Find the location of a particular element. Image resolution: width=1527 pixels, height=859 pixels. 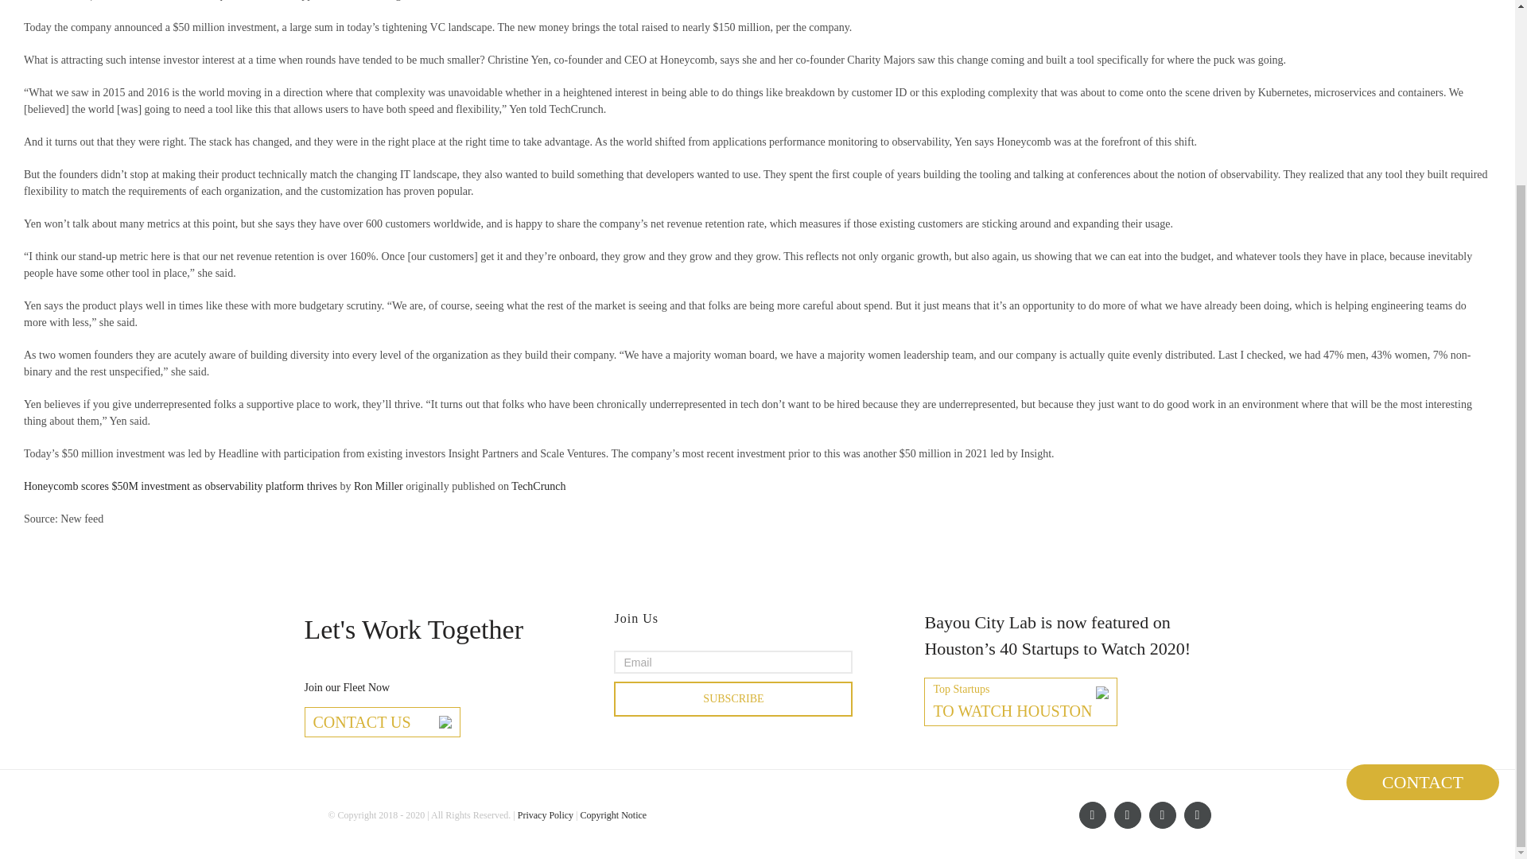

TechCrunch is located at coordinates (538, 485).